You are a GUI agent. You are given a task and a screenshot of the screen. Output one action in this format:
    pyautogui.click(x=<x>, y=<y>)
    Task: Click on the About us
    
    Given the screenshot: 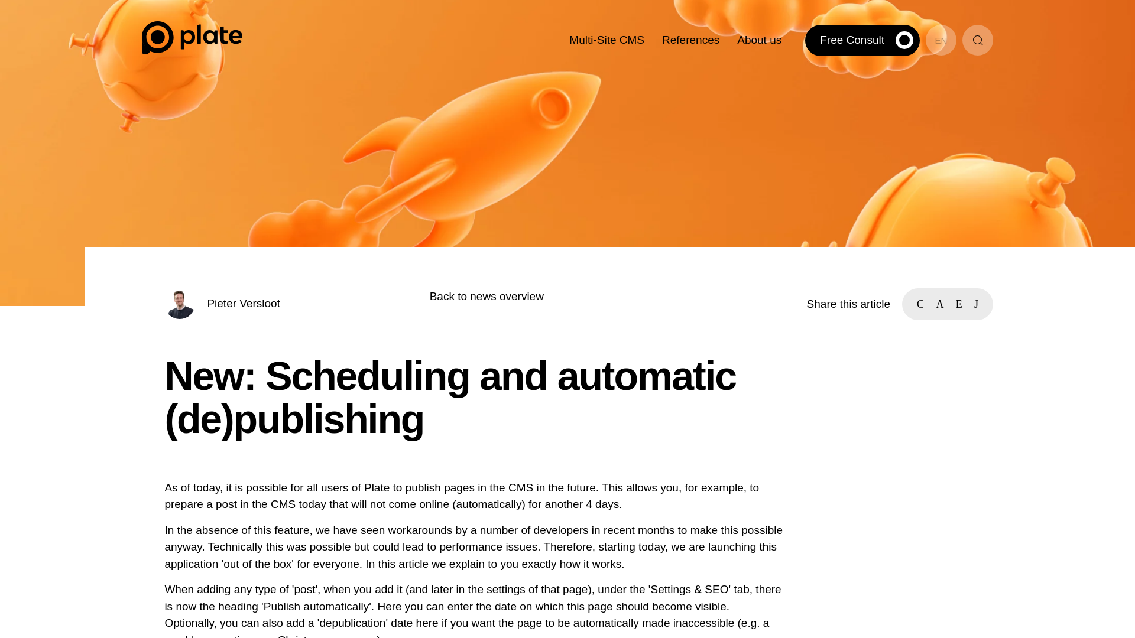 What is the action you would take?
    pyautogui.click(x=759, y=40)
    